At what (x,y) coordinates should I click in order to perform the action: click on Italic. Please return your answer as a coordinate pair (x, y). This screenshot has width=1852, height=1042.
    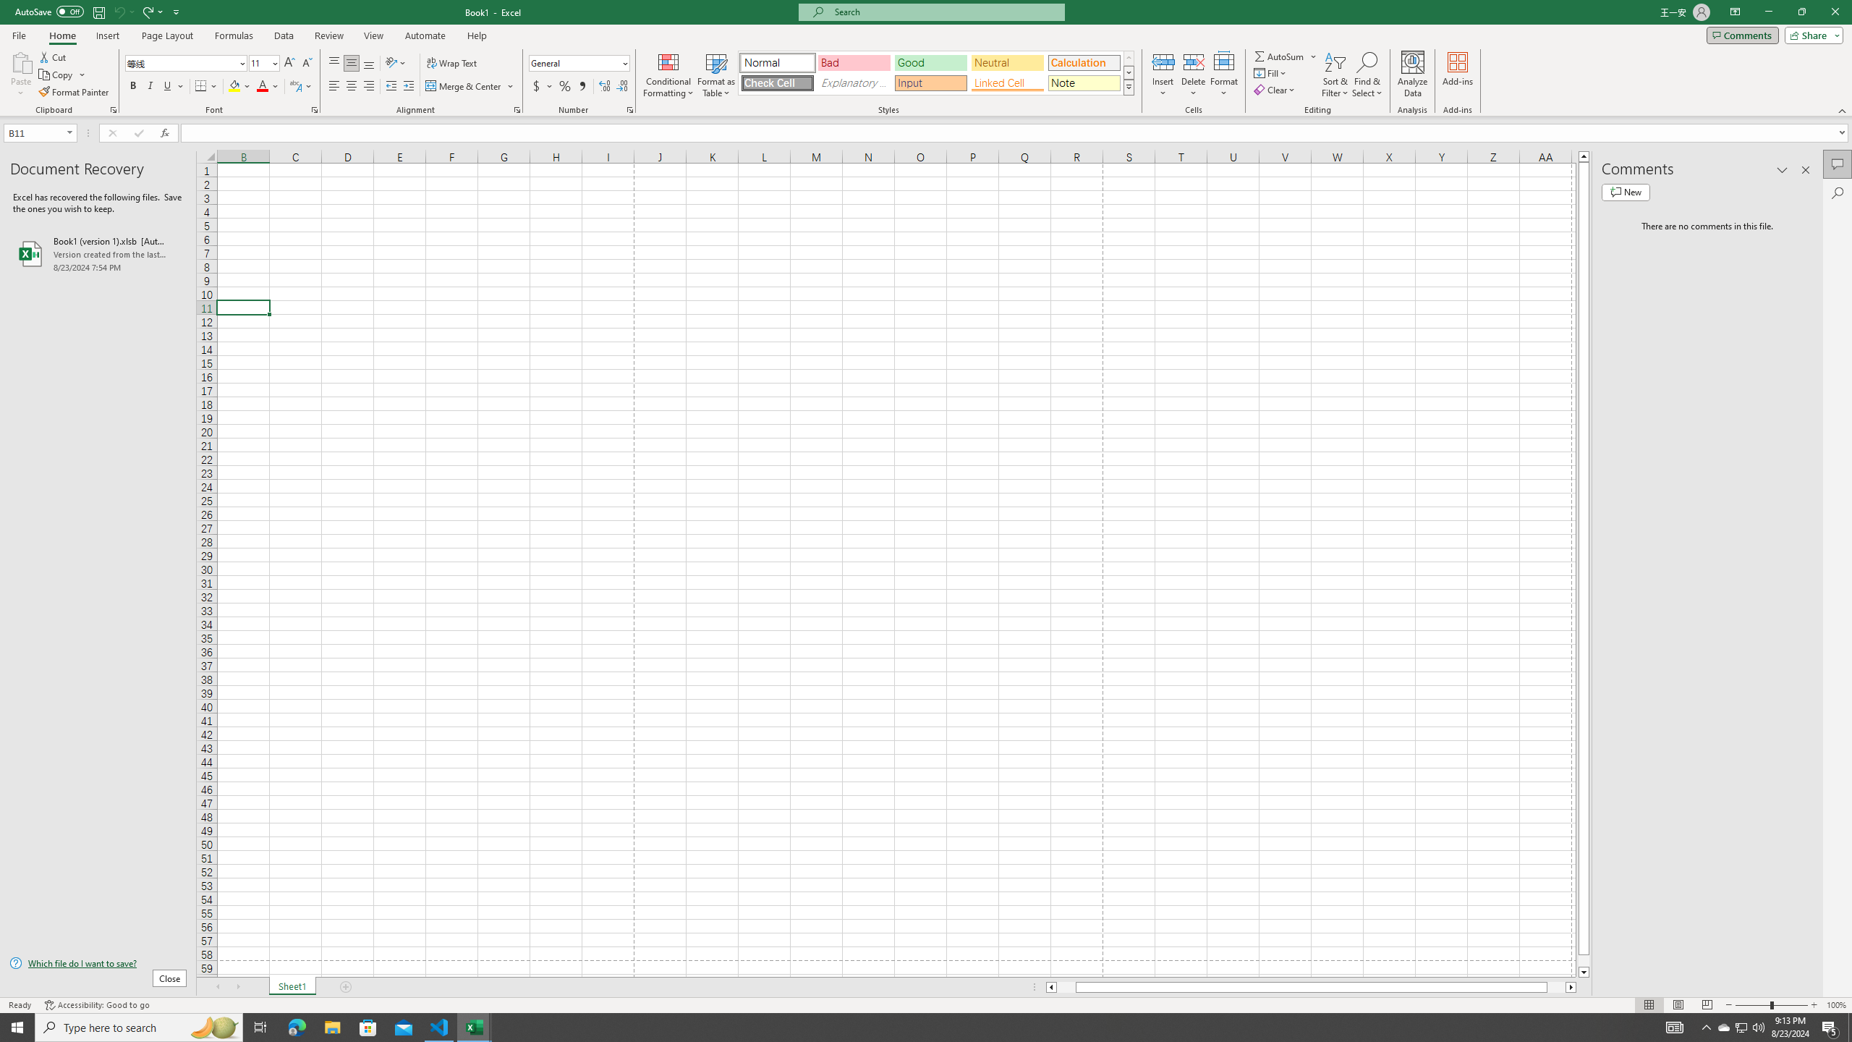
    Looking at the image, I should click on (150, 87).